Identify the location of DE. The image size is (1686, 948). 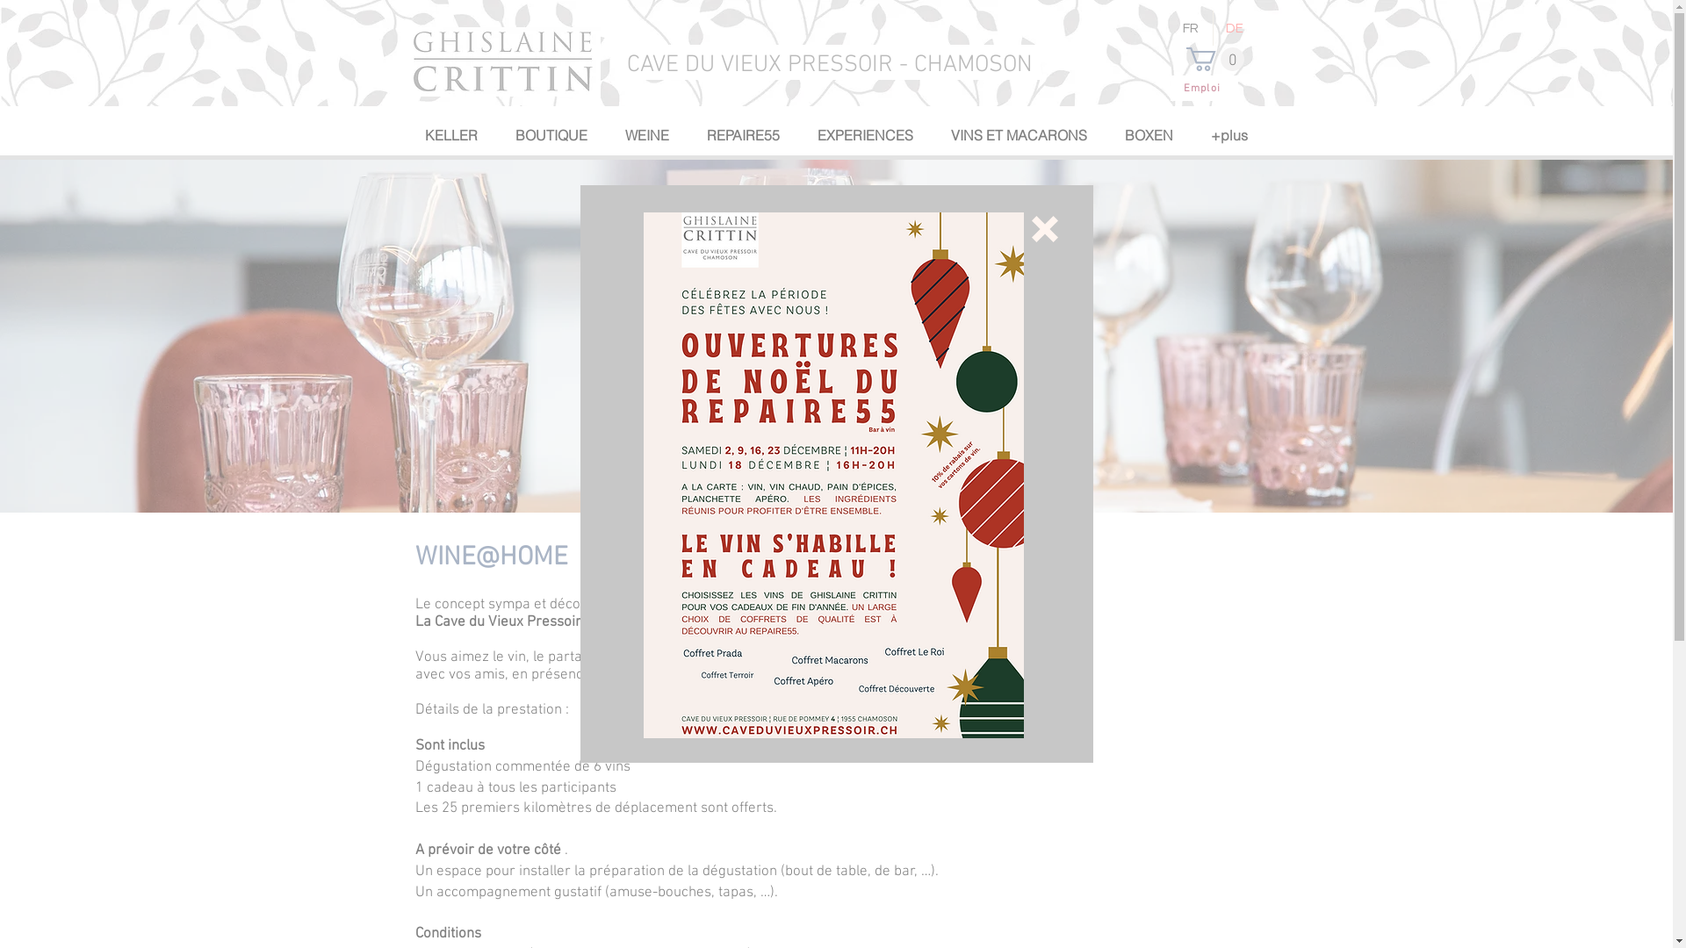
(1236, 28).